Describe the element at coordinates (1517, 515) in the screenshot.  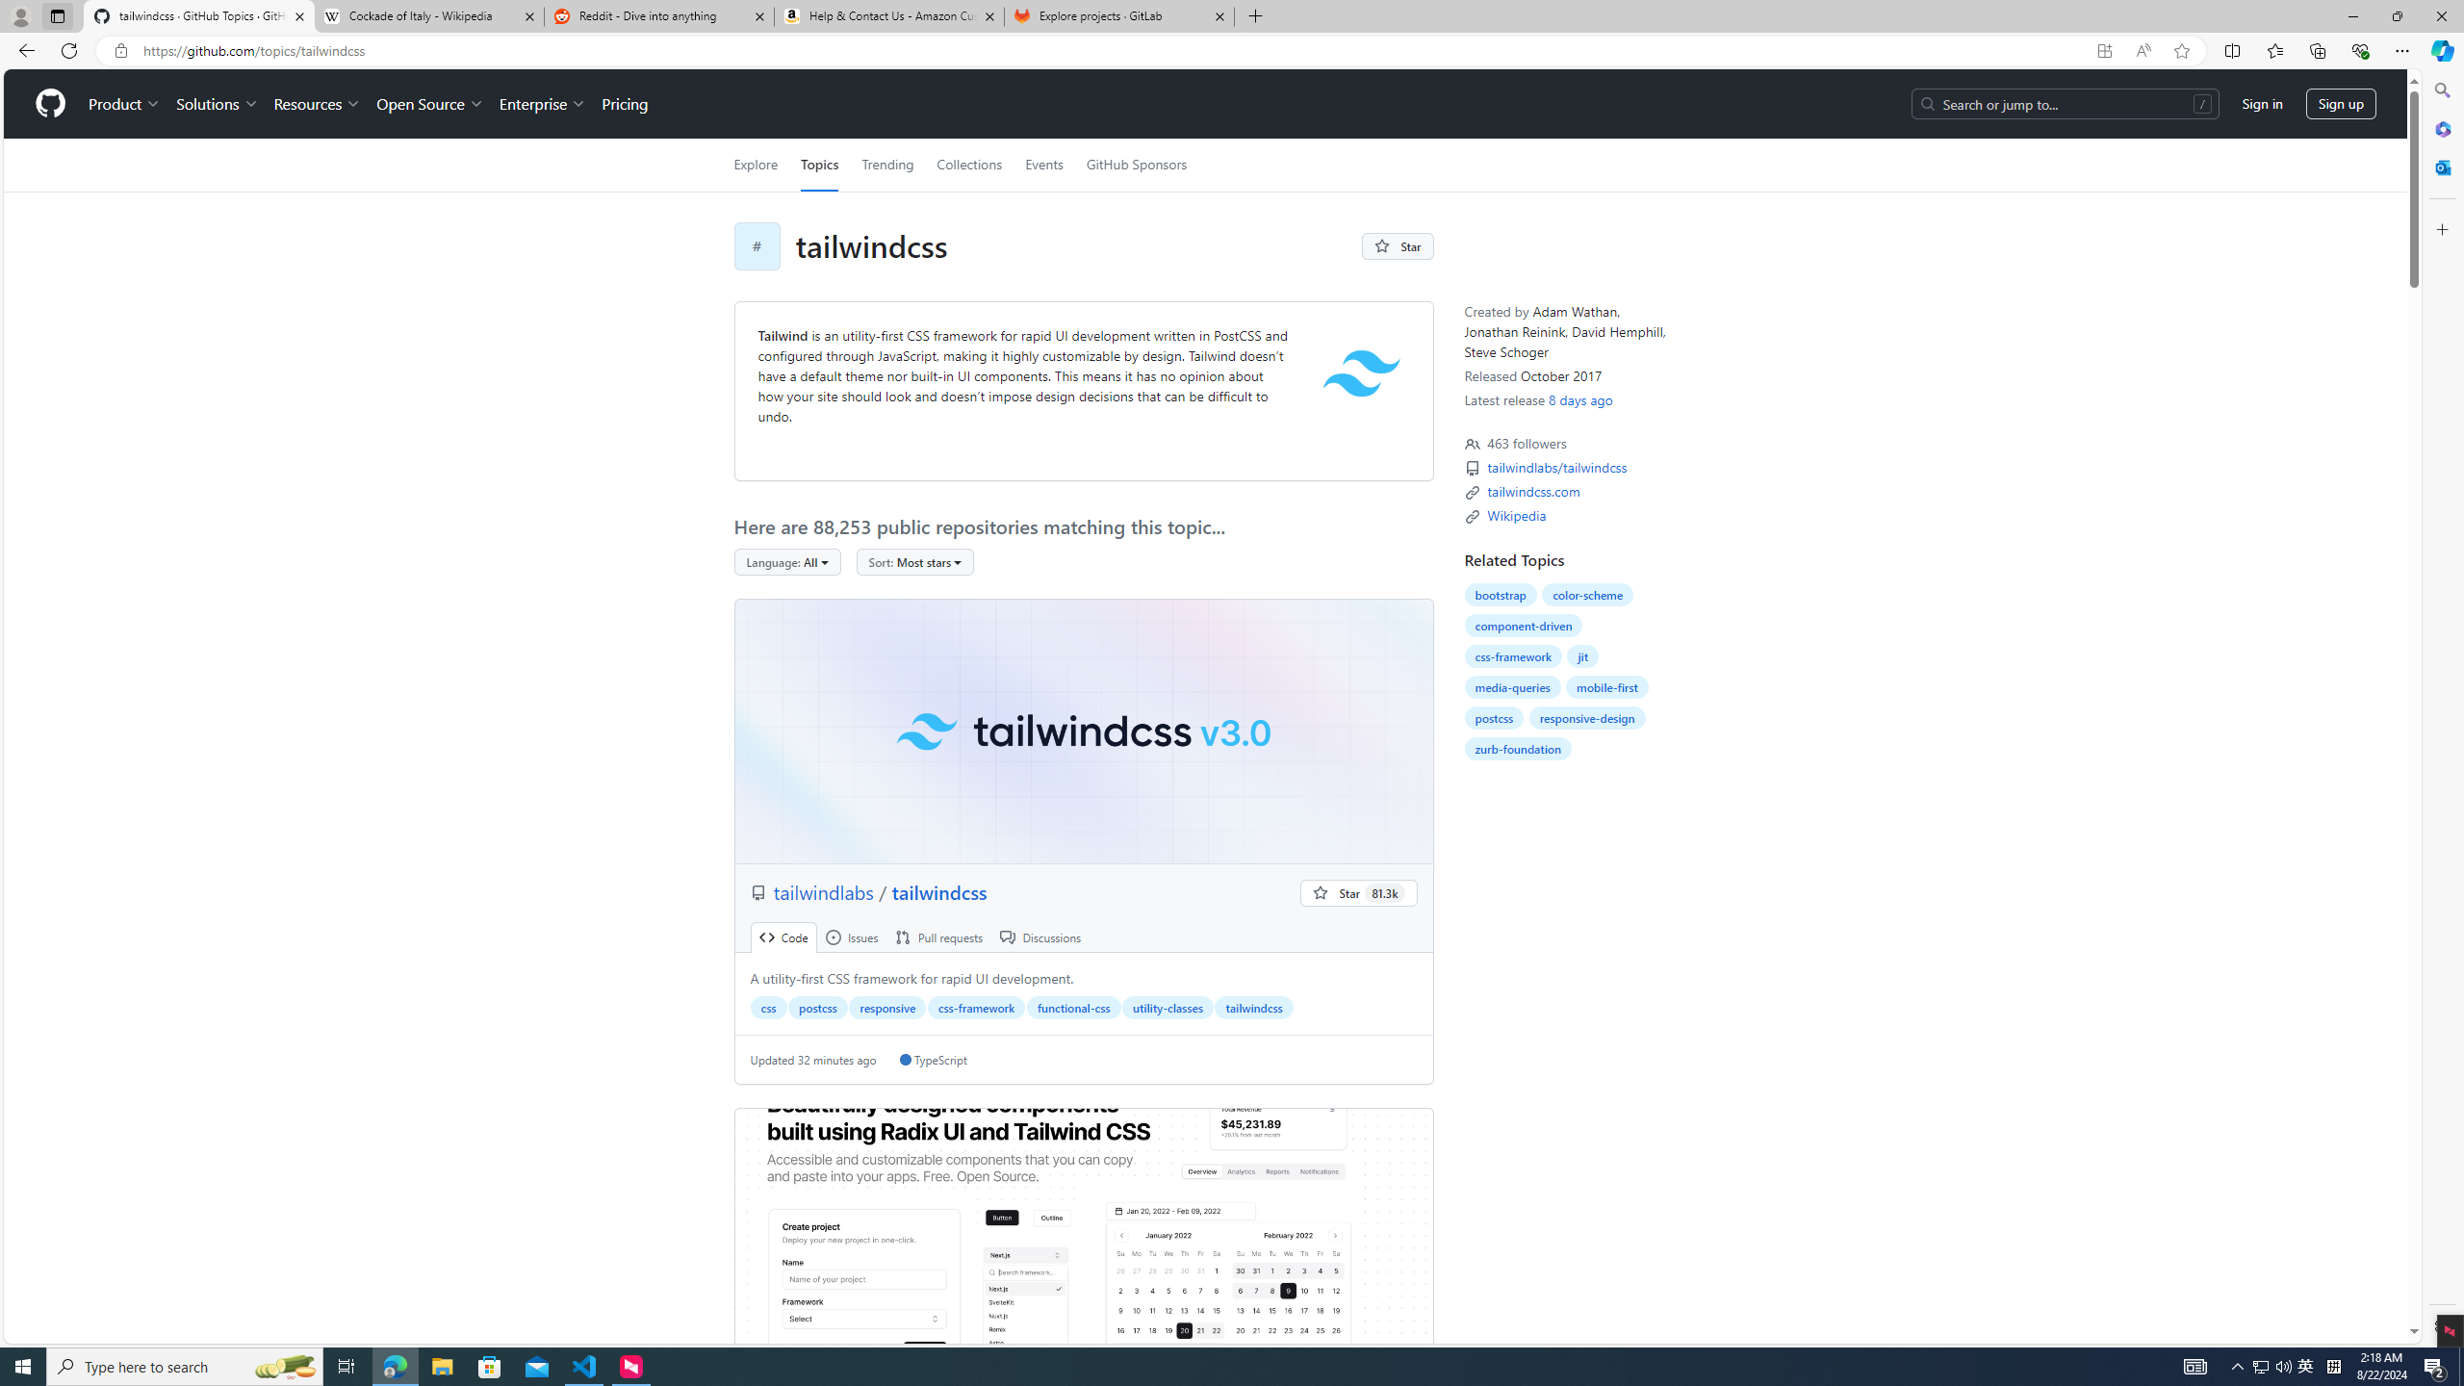
I see `en.wikipedia.org/wiki/Tailwind_CSS` at that location.